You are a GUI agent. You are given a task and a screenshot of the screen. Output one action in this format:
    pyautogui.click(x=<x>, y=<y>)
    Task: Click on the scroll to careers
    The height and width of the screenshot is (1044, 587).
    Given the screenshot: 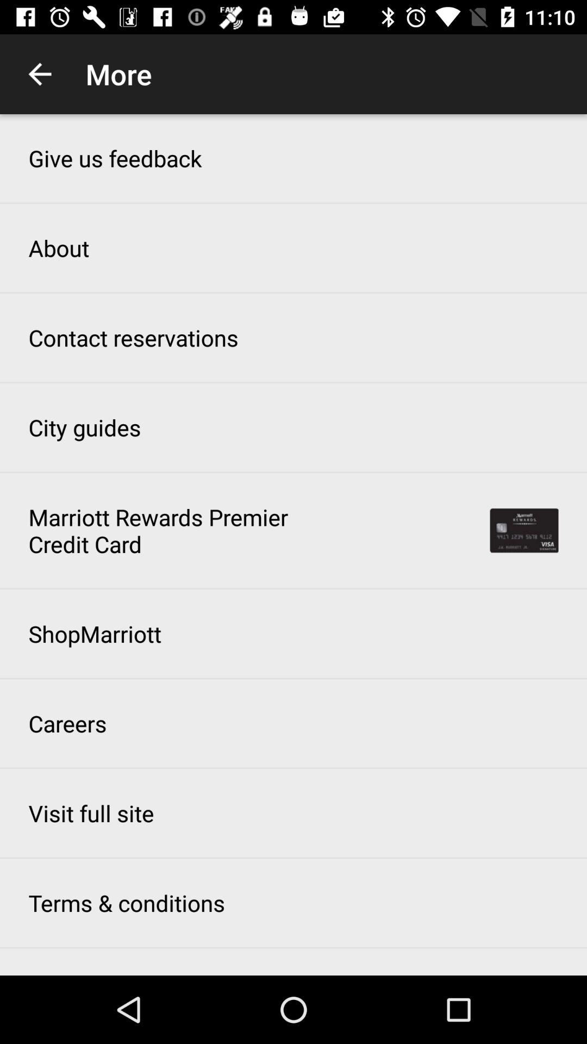 What is the action you would take?
    pyautogui.click(x=67, y=723)
    